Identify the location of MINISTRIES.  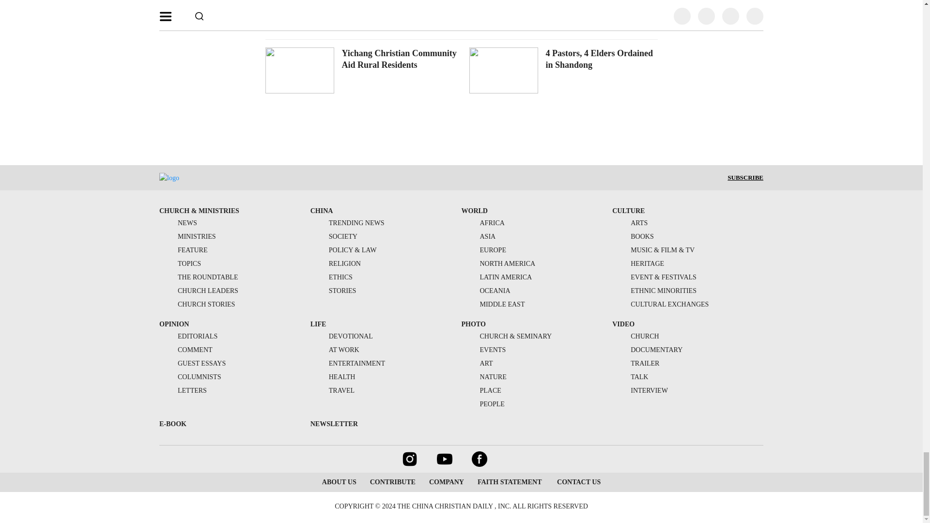
(187, 236).